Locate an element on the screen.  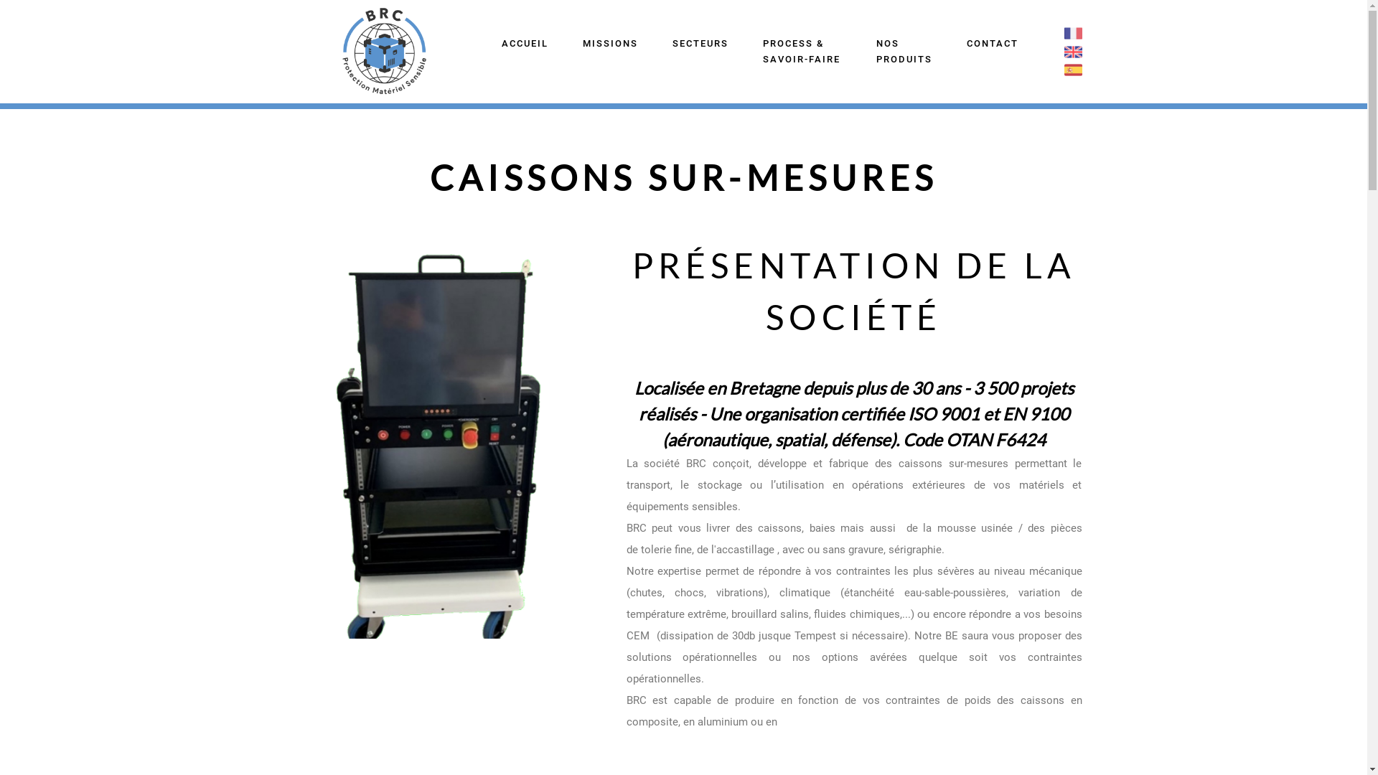
ACCUEIL is located at coordinates (525, 44).